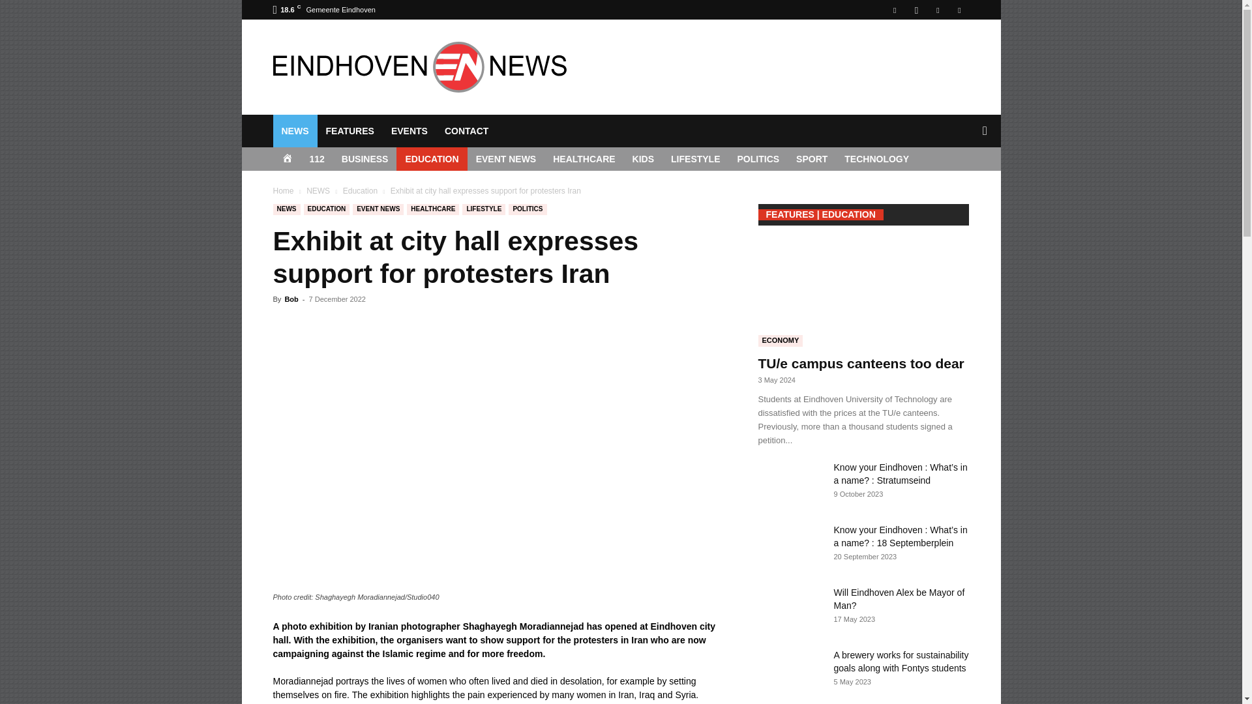 The height and width of the screenshot is (704, 1252). Describe the element at coordinates (349, 130) in the screenshot. I see `FEATURES` at that location.